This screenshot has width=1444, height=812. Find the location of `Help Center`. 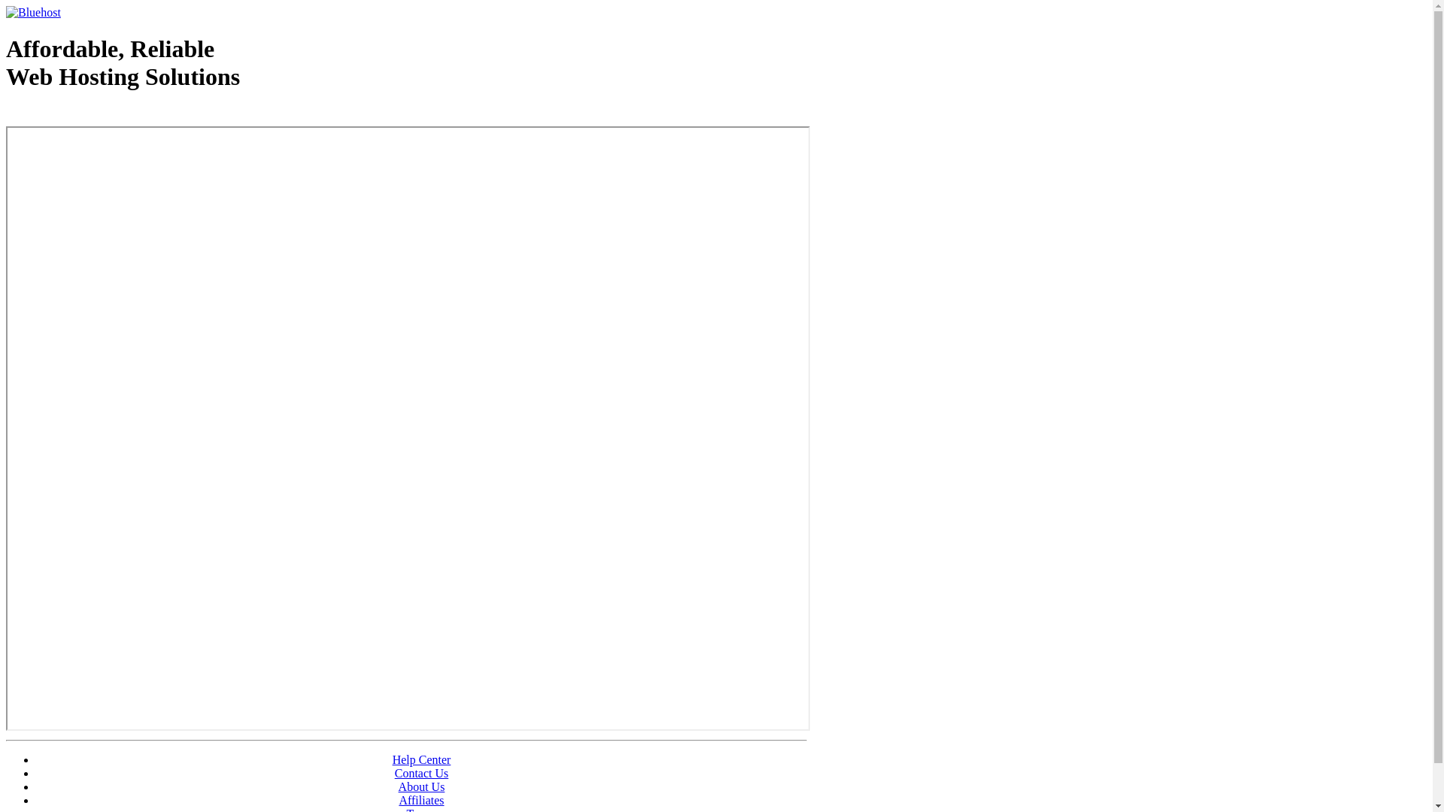

Help Center is located at coordinates (422, 759).